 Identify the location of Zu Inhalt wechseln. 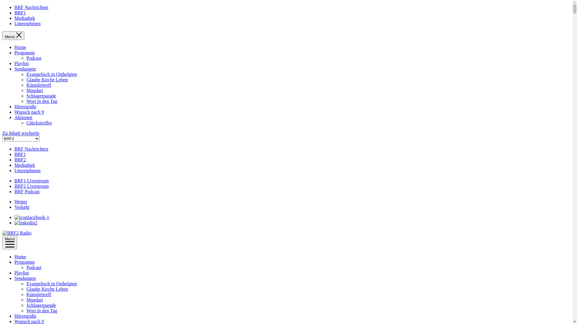
(21, 133).